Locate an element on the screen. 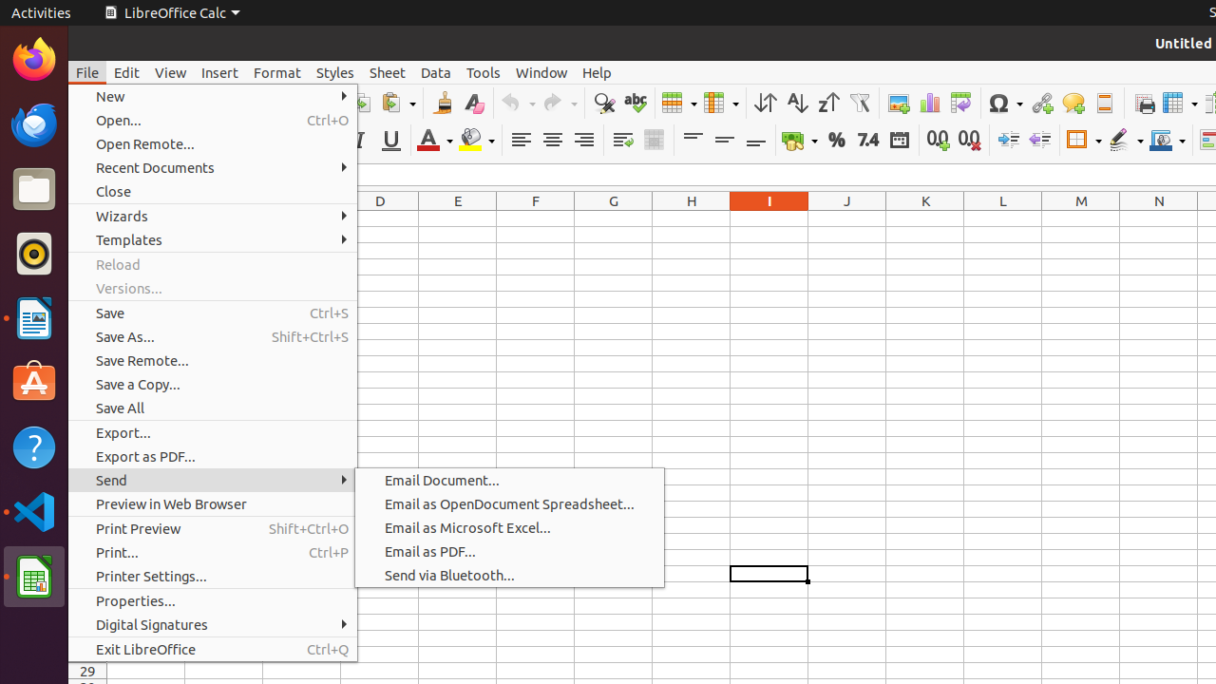 The width and height of the screenshot is (1216, 684). Hyperlink is located at coordinates (1041, 103).